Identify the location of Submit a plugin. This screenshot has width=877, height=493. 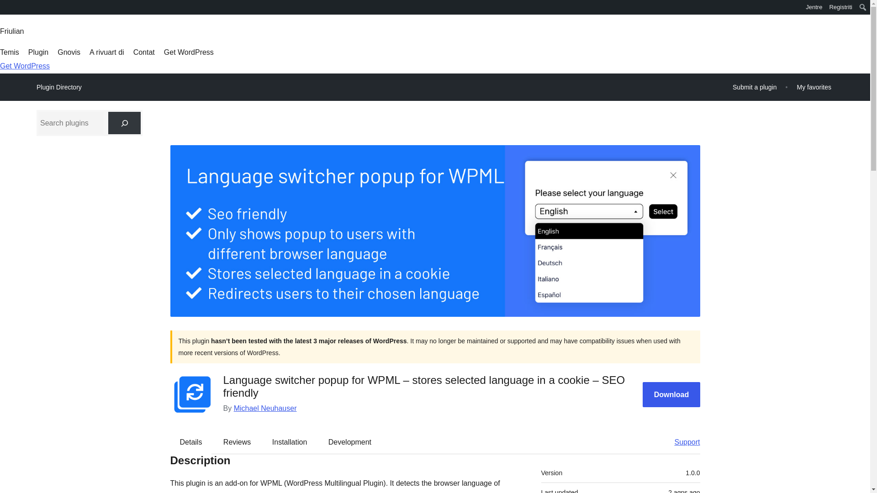
(755, 87).